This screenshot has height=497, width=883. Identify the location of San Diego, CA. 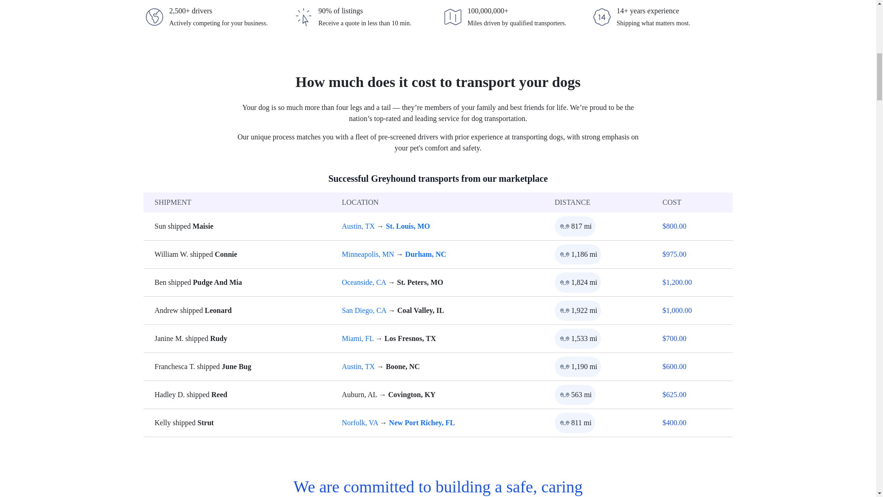
(364, 310).